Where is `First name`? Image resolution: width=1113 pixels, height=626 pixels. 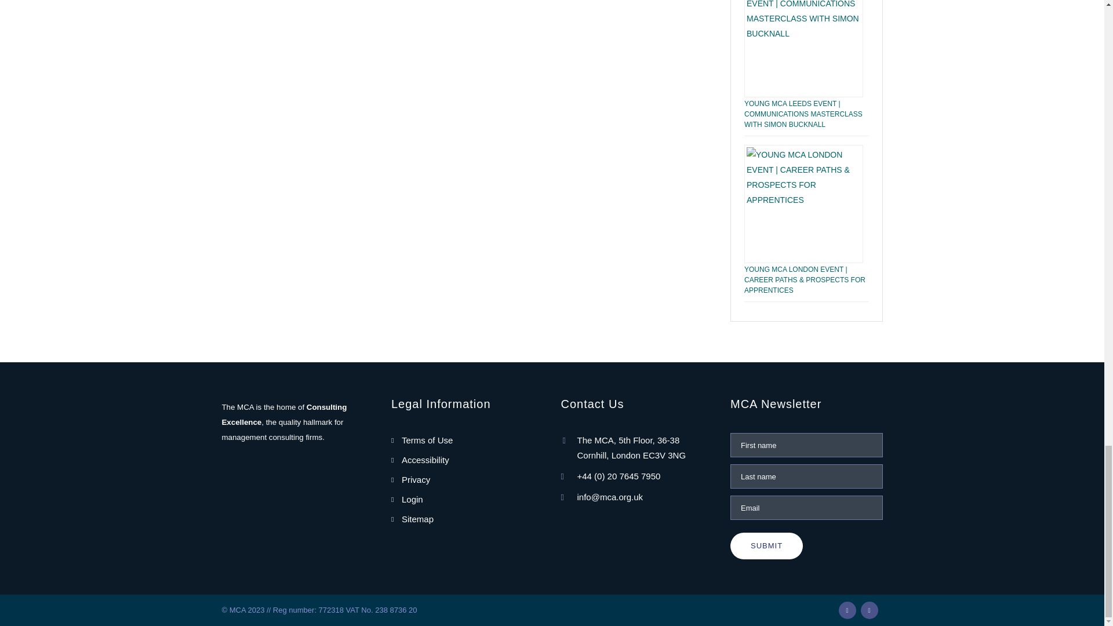
First name is located at coordinates (806, 445).